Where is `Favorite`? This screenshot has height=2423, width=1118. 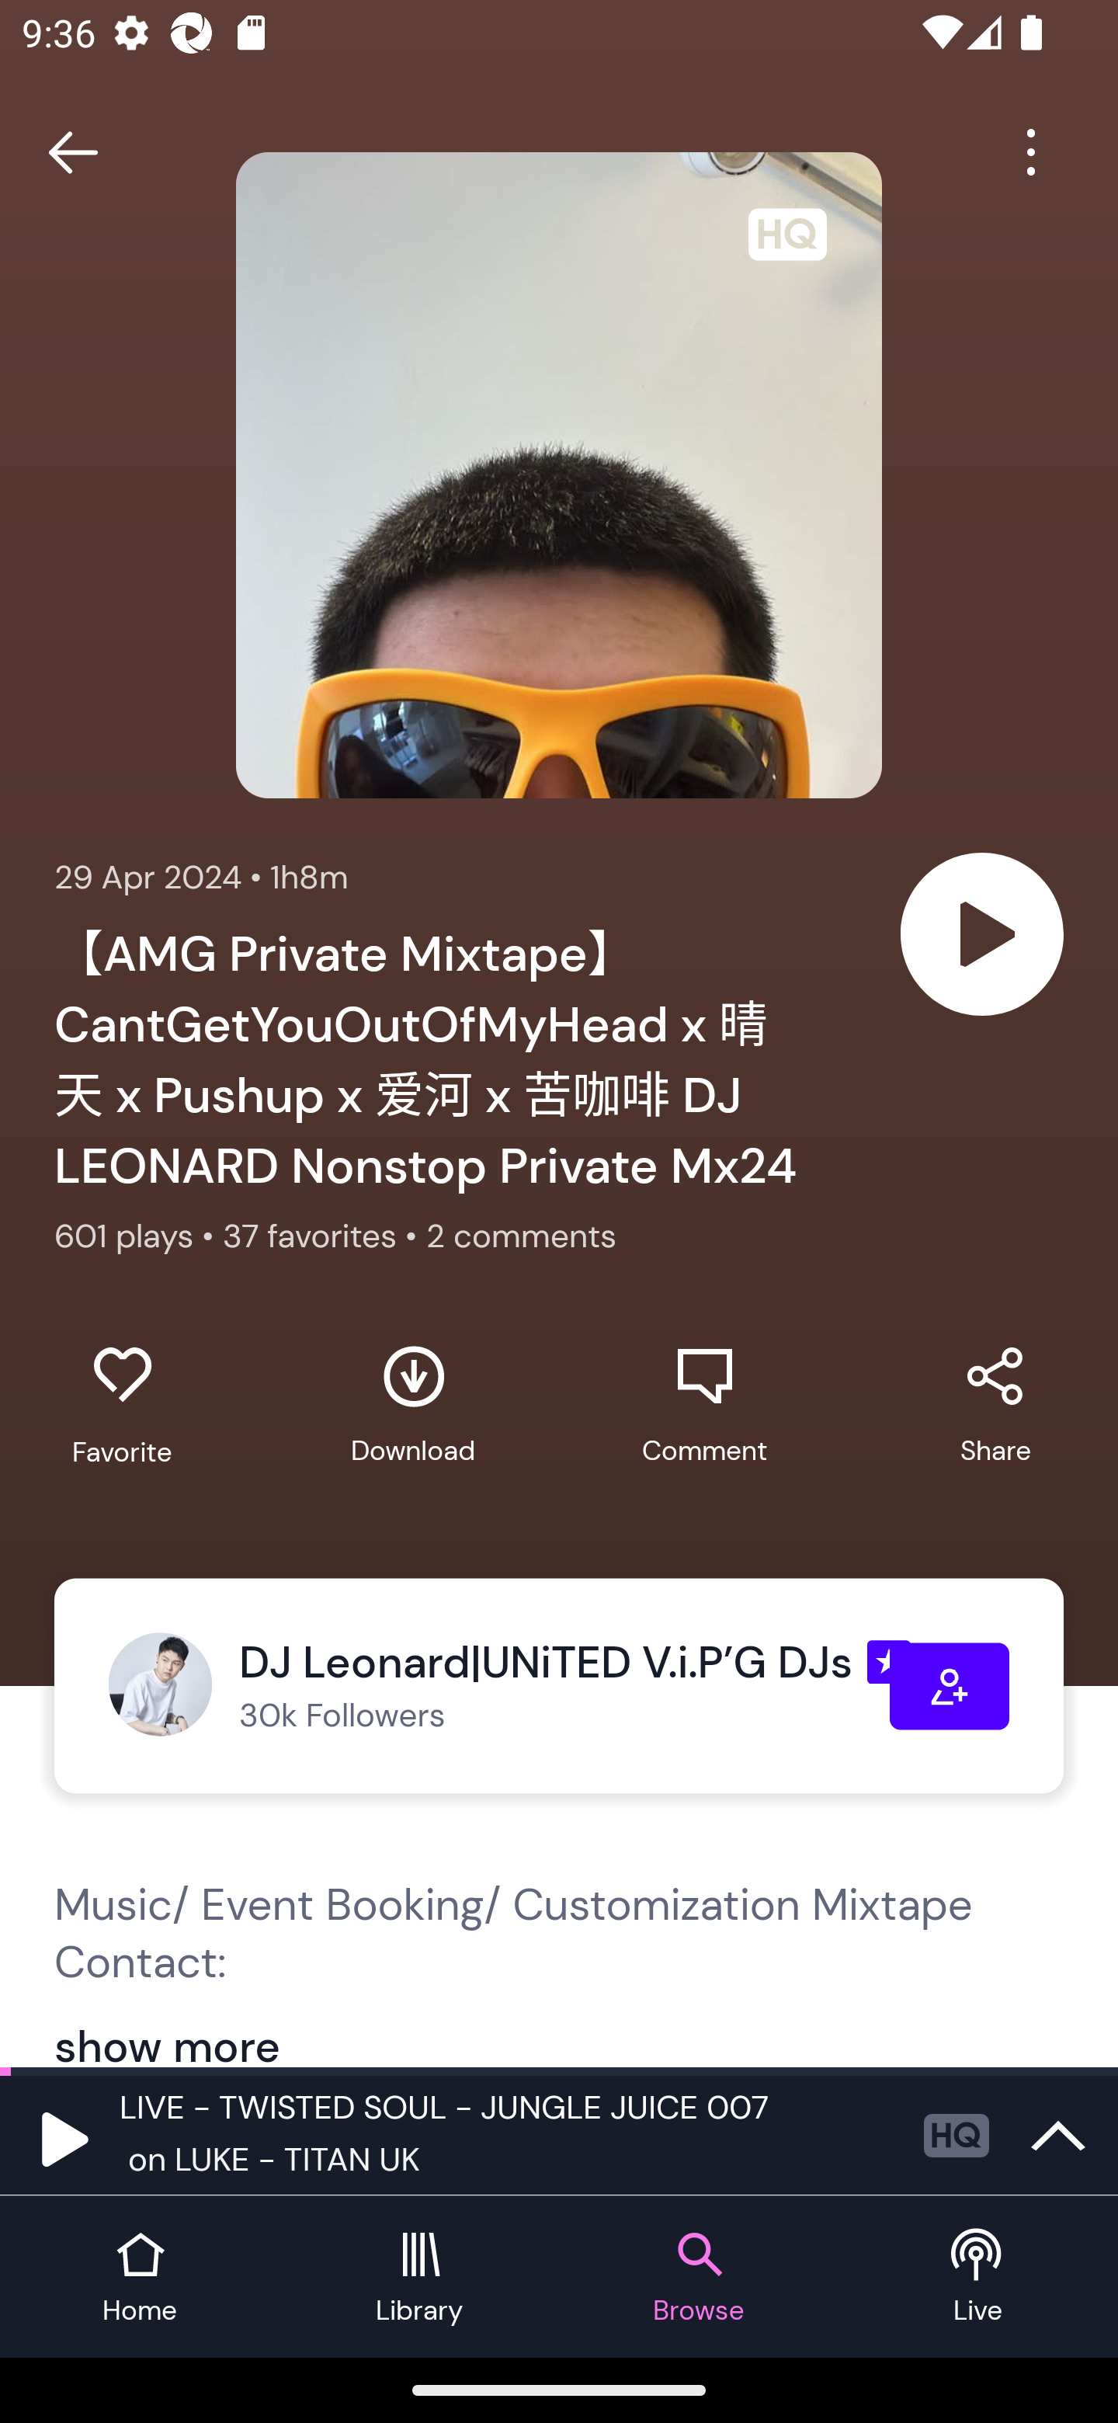 Favorite is located at coordinates (122, 1406).